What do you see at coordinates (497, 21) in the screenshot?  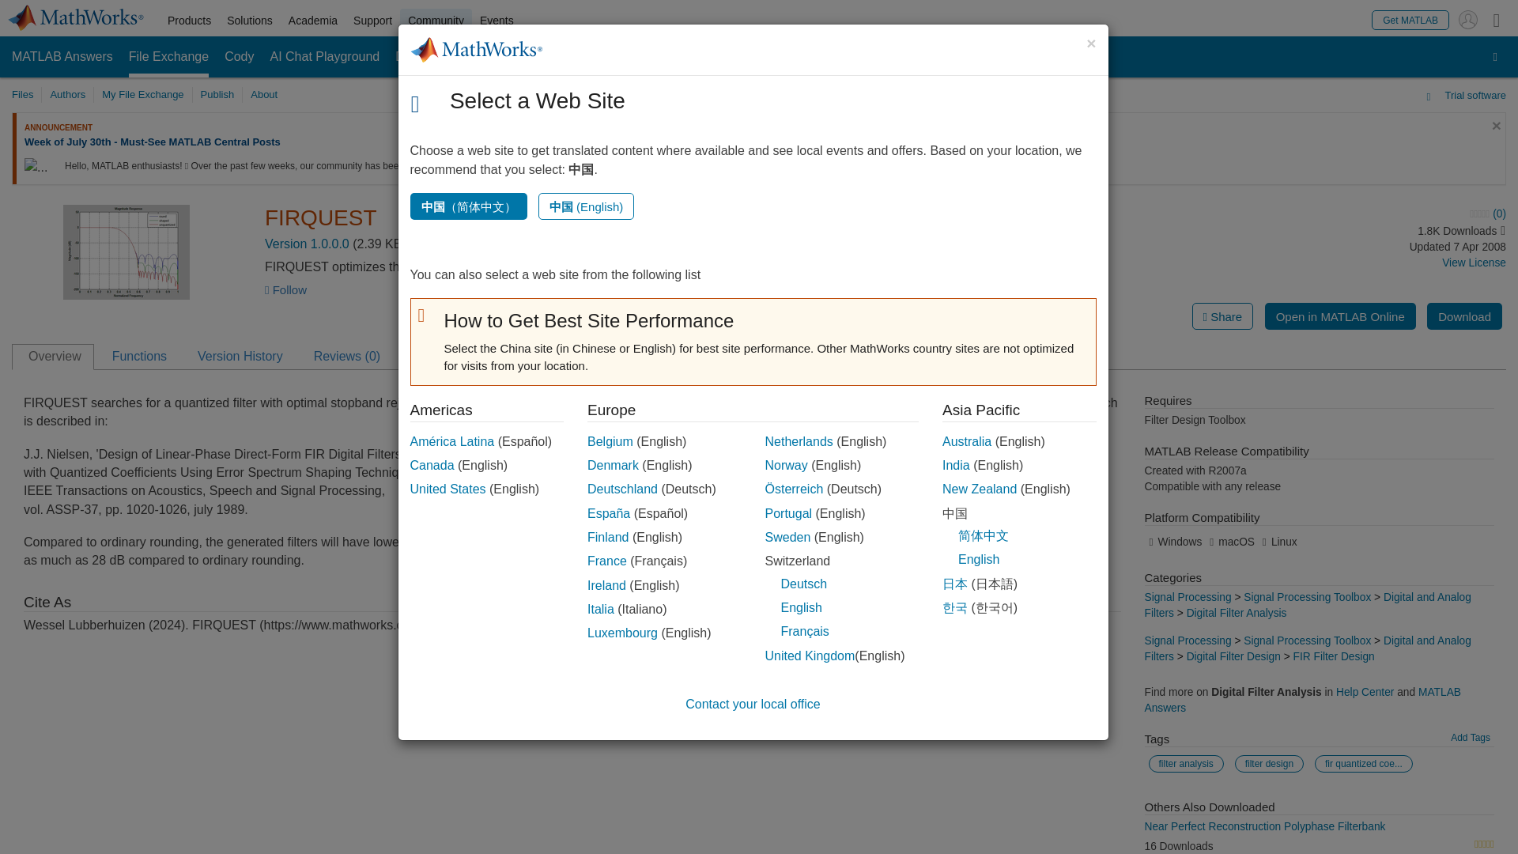 I see `Events` at bounding box center [497, 21].